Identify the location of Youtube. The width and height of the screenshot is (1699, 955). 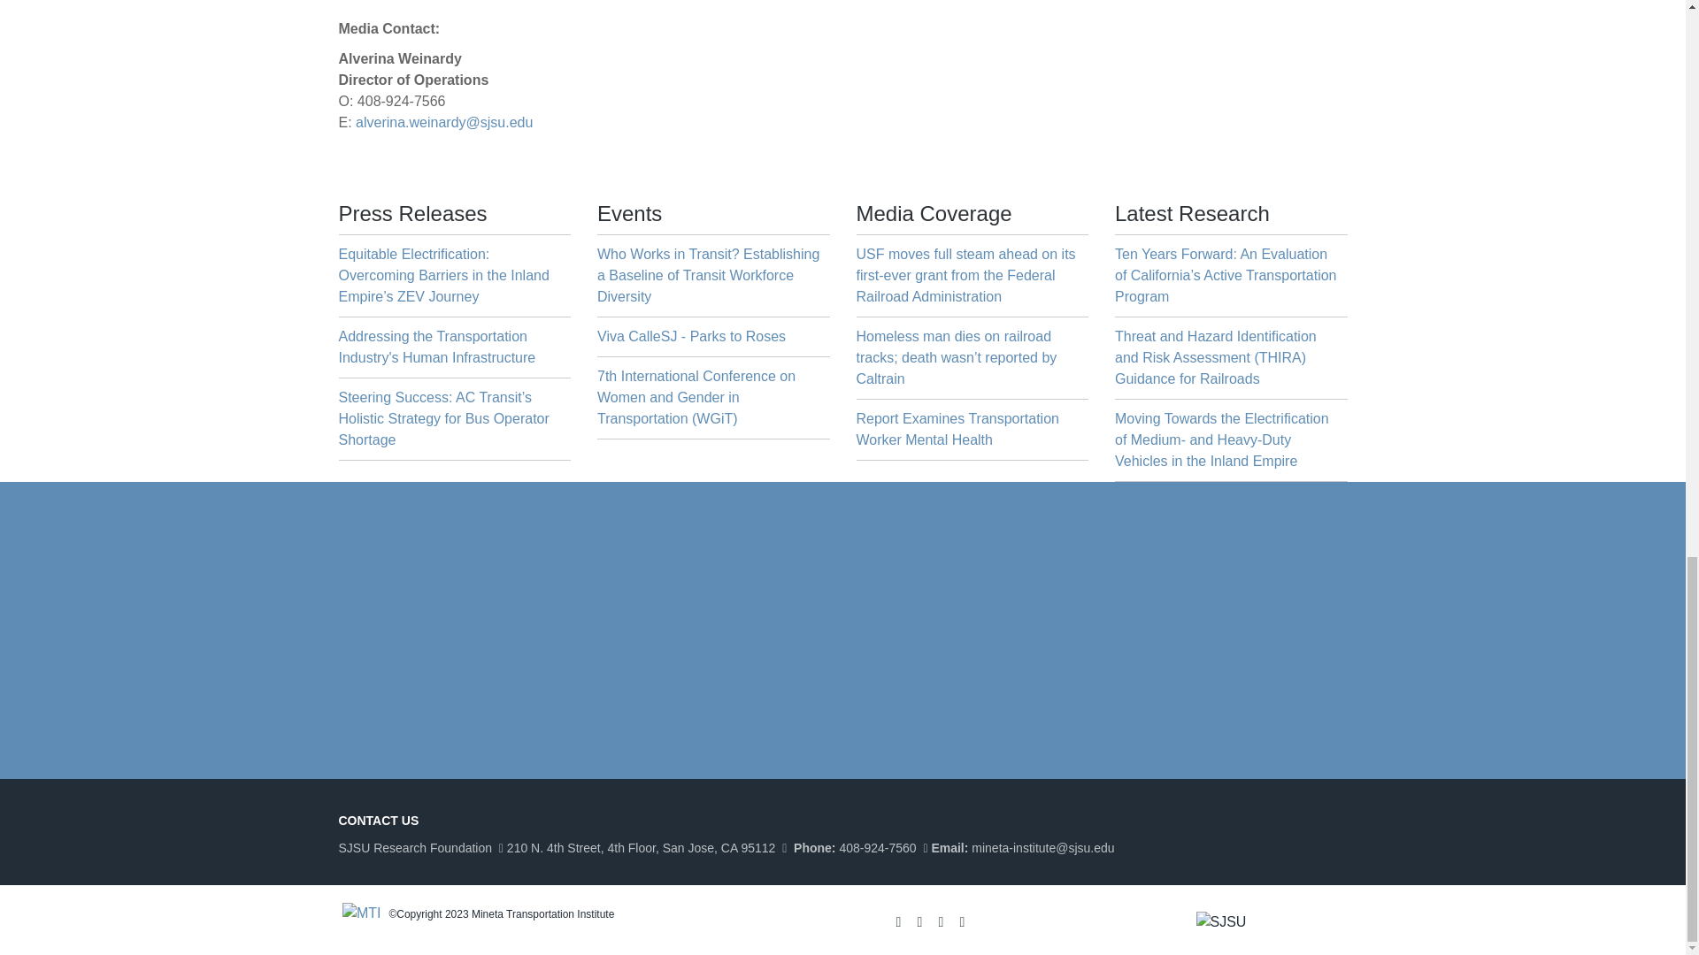
(965, 920).